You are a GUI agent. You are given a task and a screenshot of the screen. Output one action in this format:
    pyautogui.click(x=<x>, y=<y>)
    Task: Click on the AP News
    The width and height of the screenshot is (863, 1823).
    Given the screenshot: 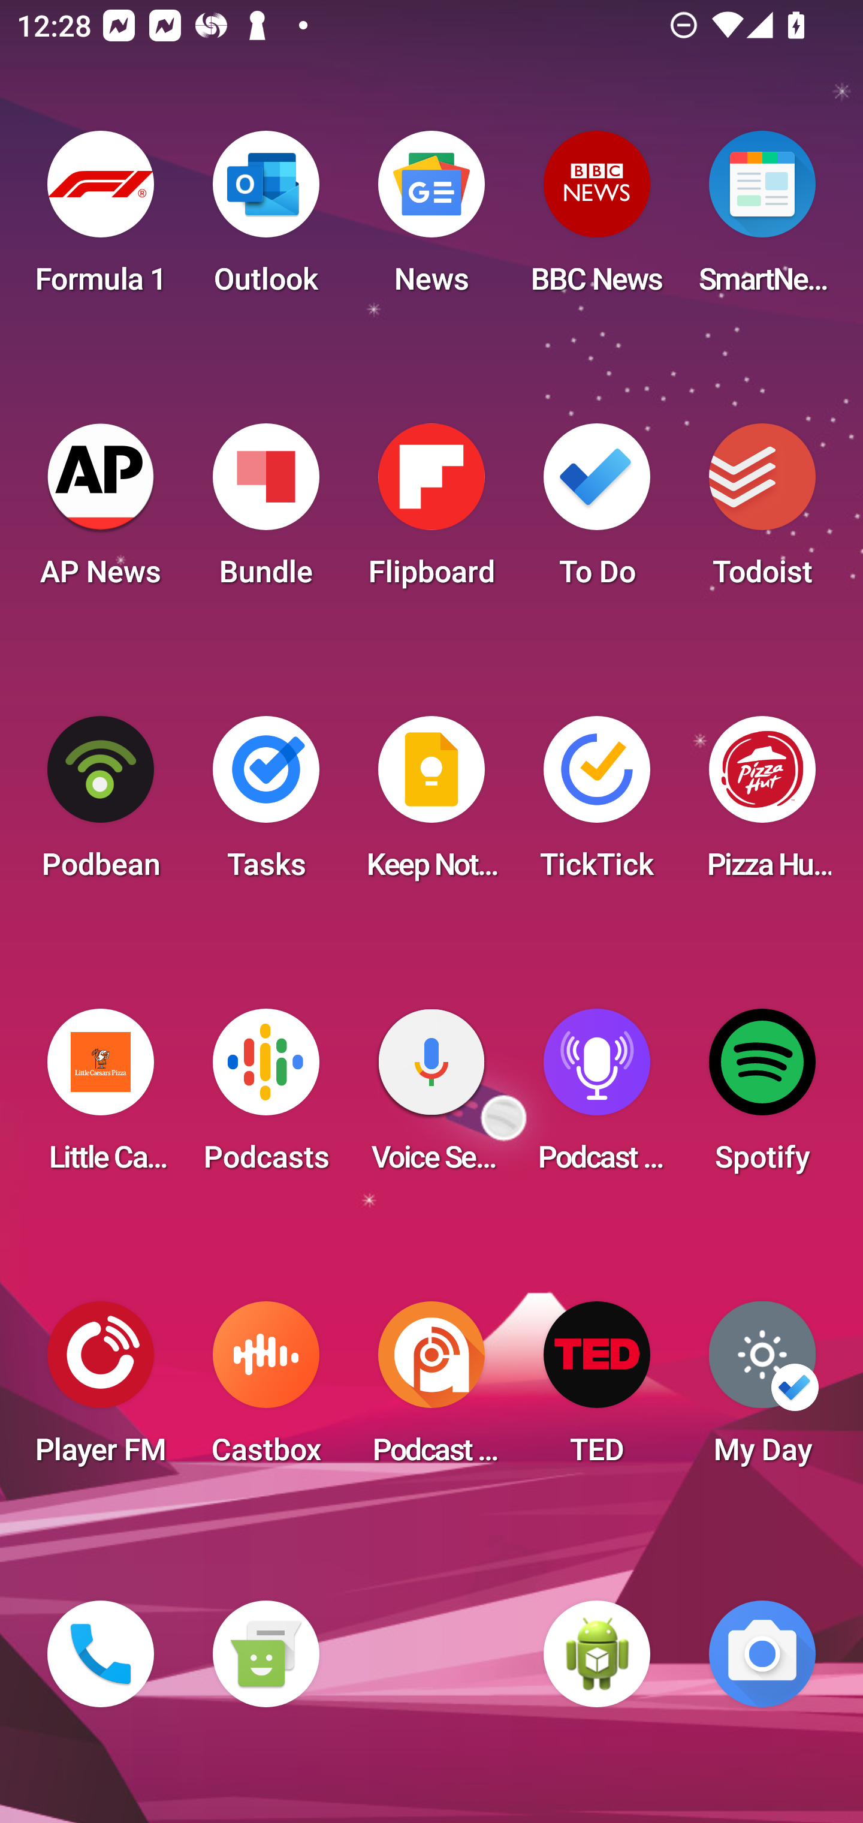 What is the action you would take?
    pyautogui.click(x=101, y=512)
    